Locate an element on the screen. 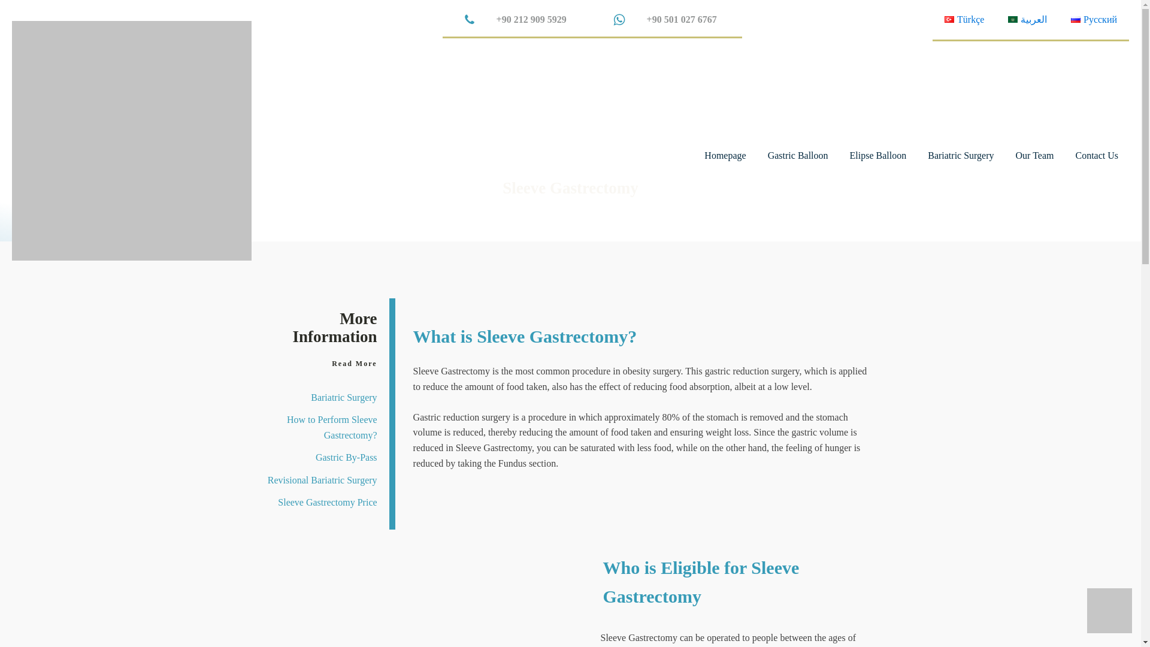 This screenshot has height=647, width=1150. Our Team is located at coordinates (1035, 155).